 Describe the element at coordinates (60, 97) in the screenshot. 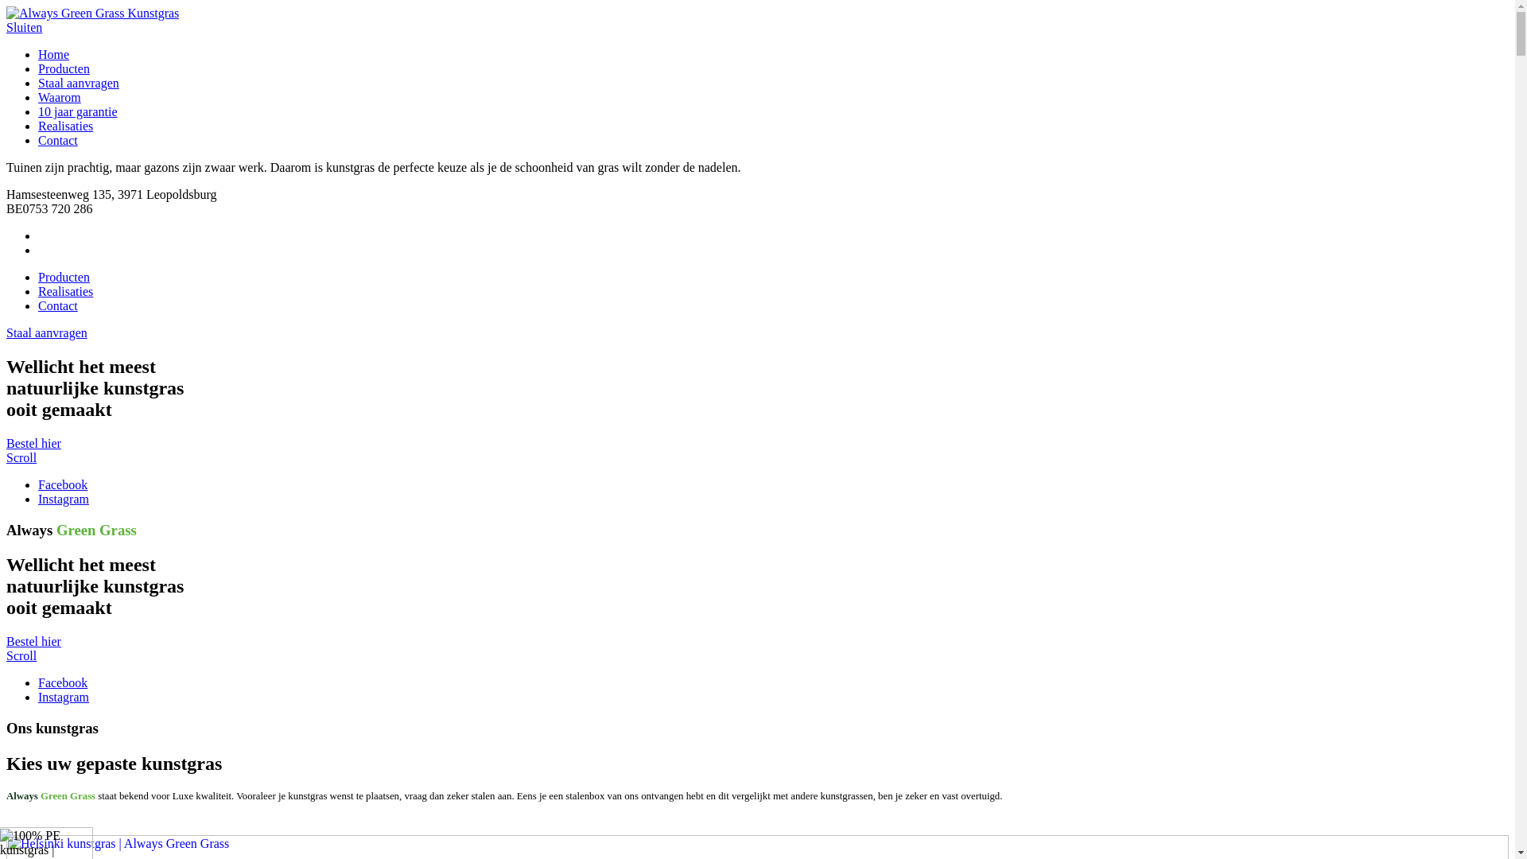

I see `Waarom` at that location.